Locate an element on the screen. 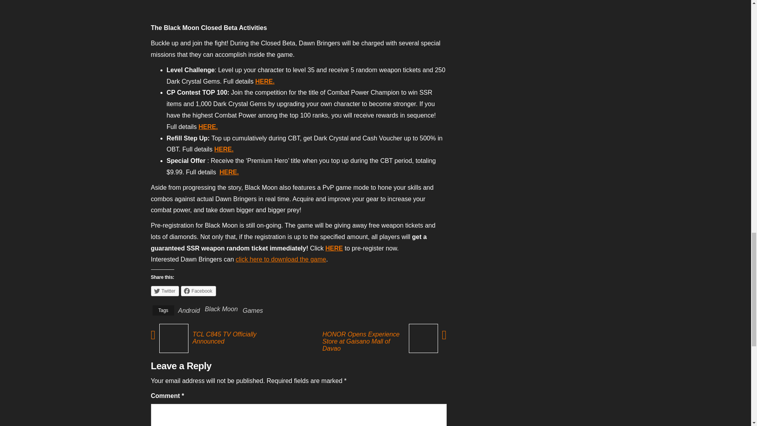 The image size is (757, 426). HERE. is located at coordinates (208, 127).